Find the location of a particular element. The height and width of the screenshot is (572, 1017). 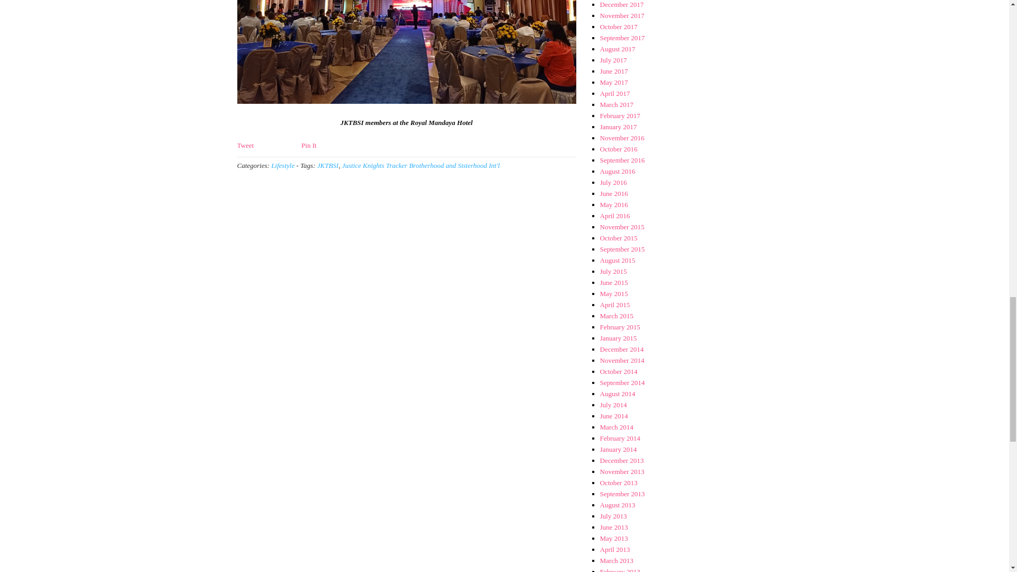

Pin It is located at coordinates (308, 145).